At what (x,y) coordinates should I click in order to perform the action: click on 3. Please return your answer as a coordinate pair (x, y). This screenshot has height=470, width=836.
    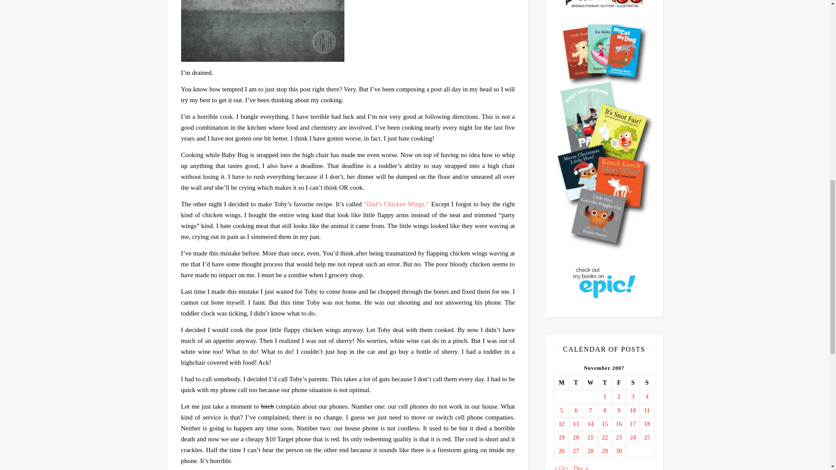
    Looking at the image, I should click on (633, 397).